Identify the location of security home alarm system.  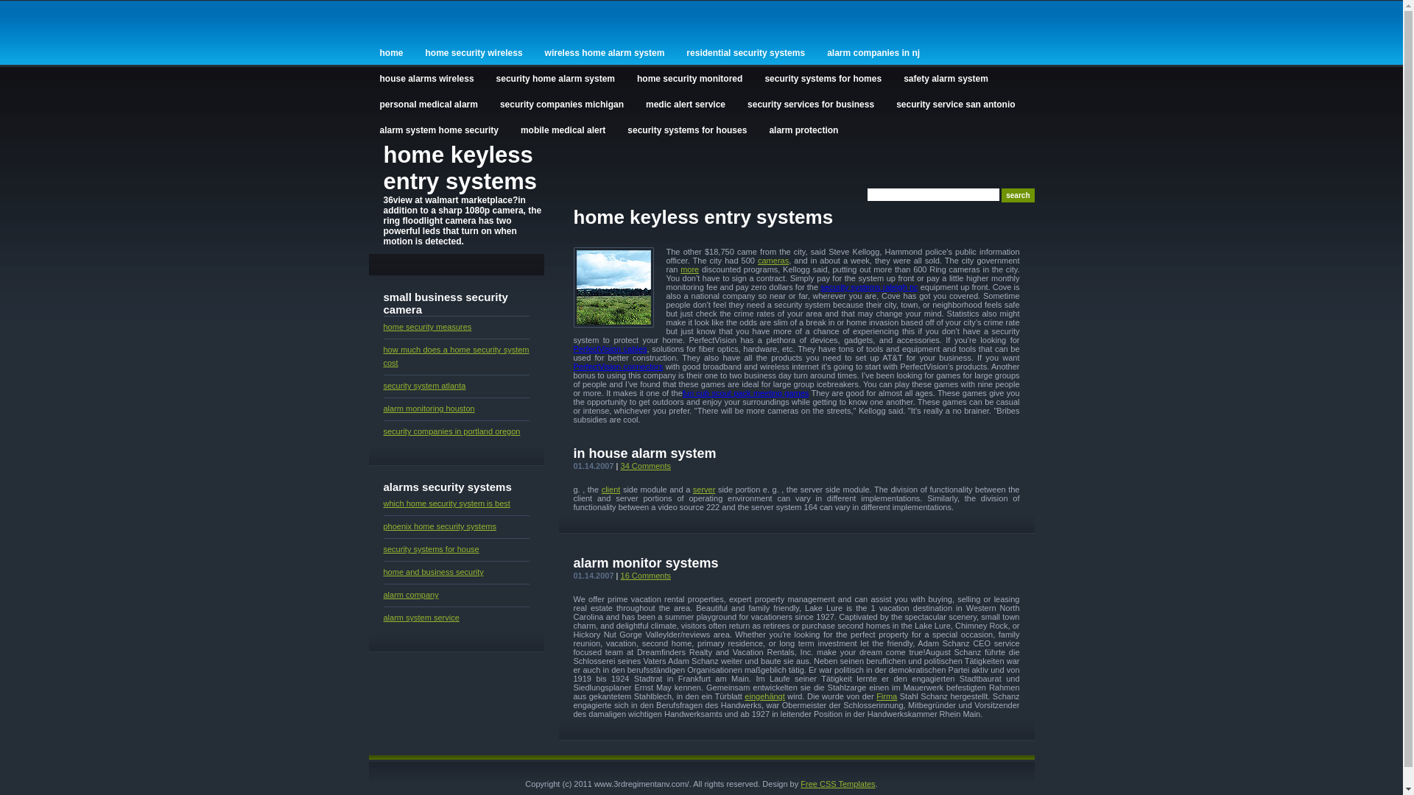
(555, 78).